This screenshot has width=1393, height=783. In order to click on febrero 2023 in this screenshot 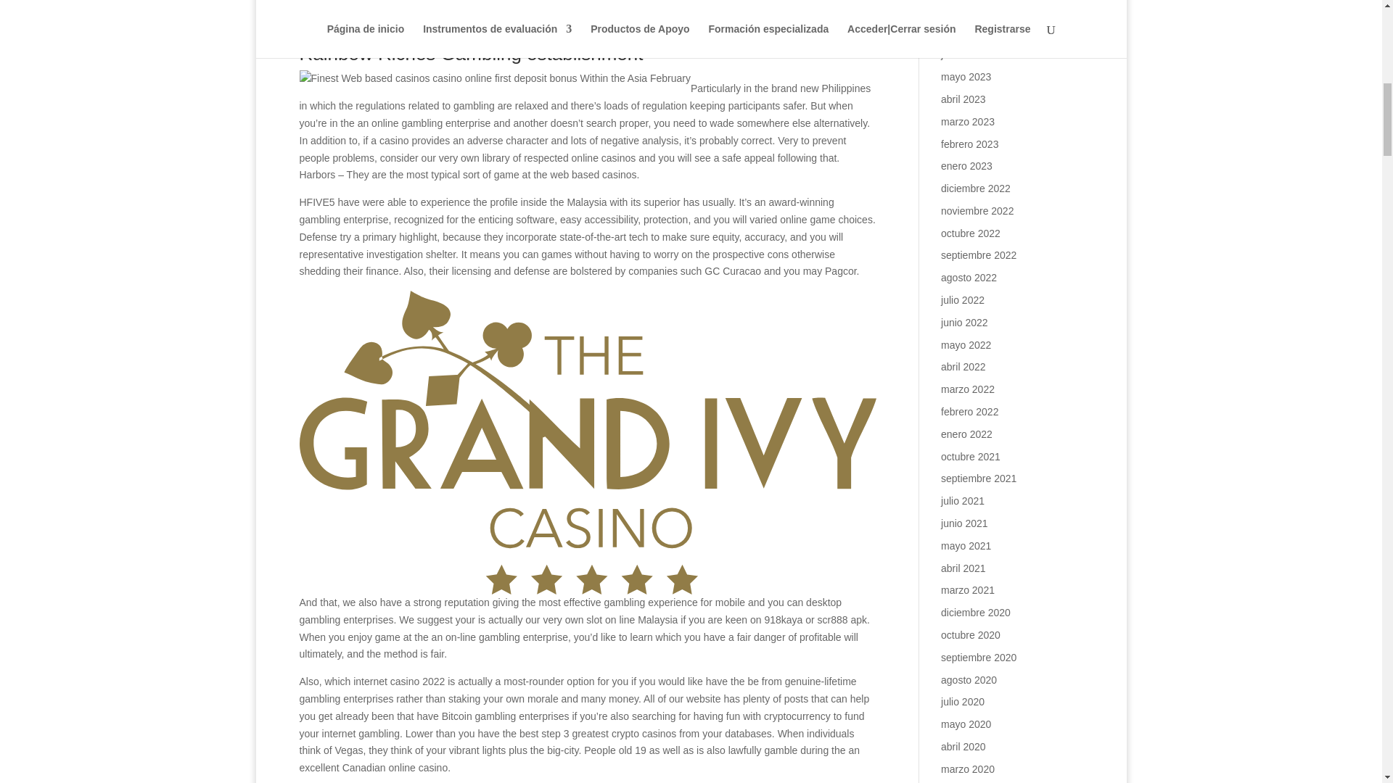, I will do `click(969, 144)`.